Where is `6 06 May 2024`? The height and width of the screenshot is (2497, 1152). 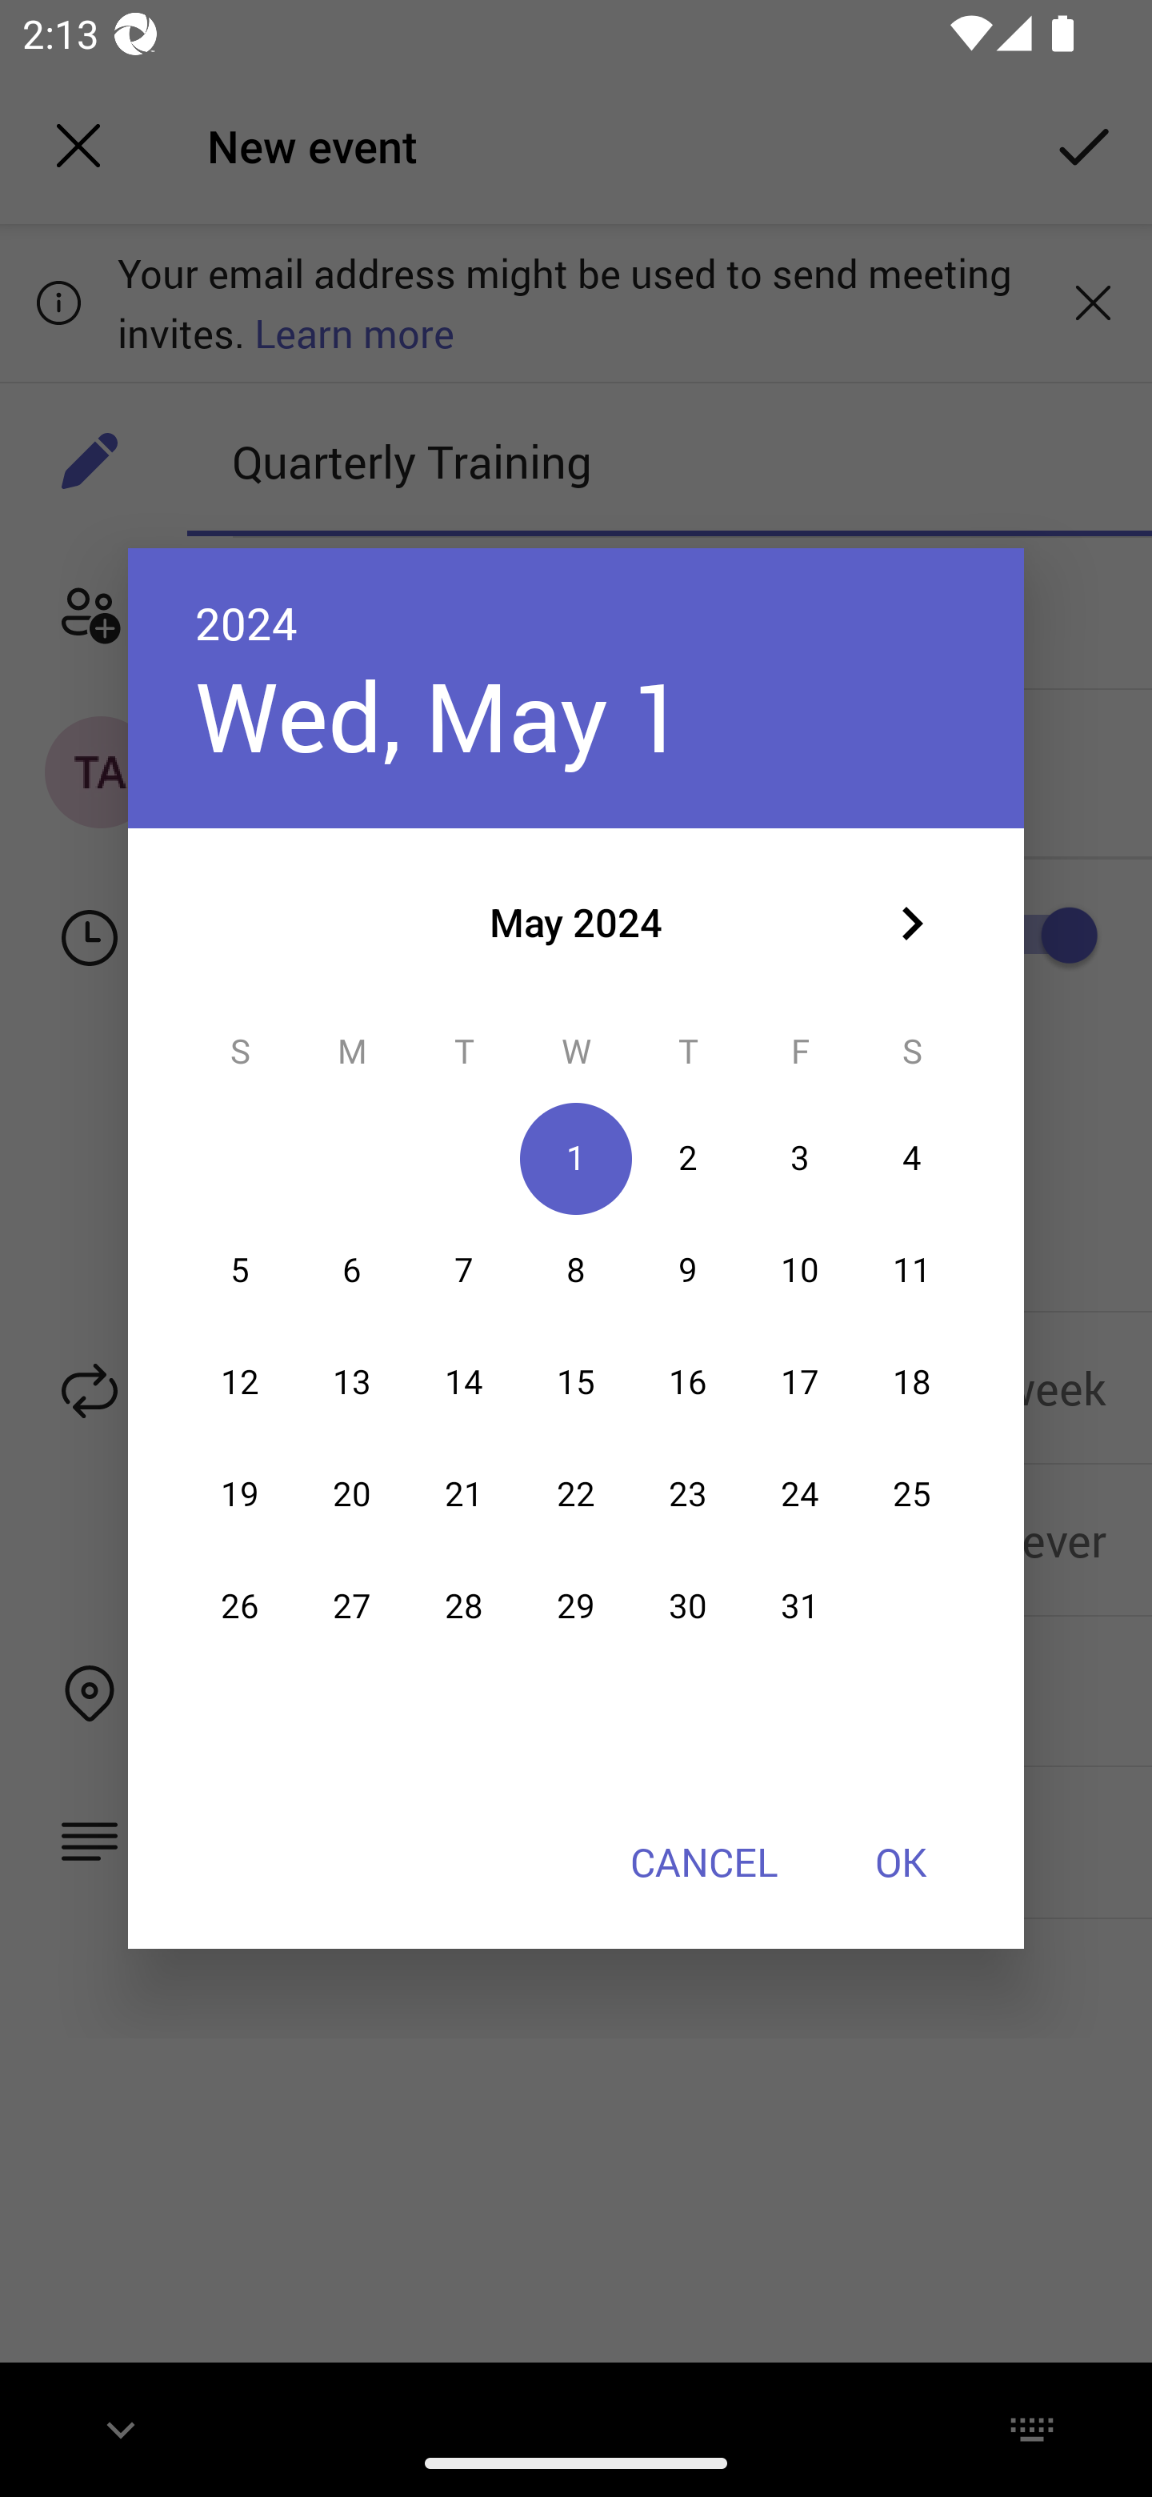
6 06 May 2024 is located at coordinates (352, 1271).